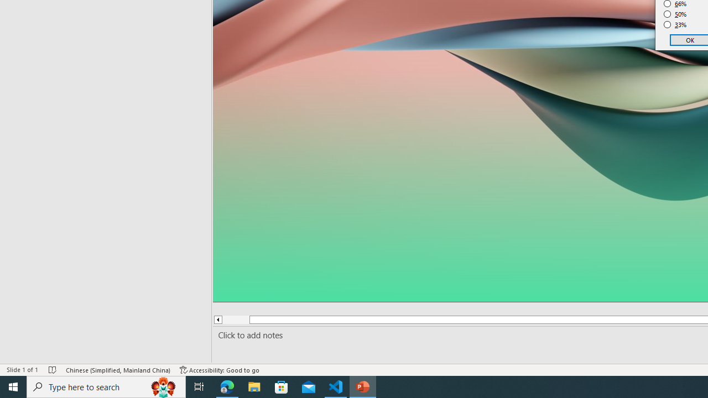 The height and width of the screenshot is (398, 708). I want to click on Search highlights icon opens search home window, so click(164, 387).